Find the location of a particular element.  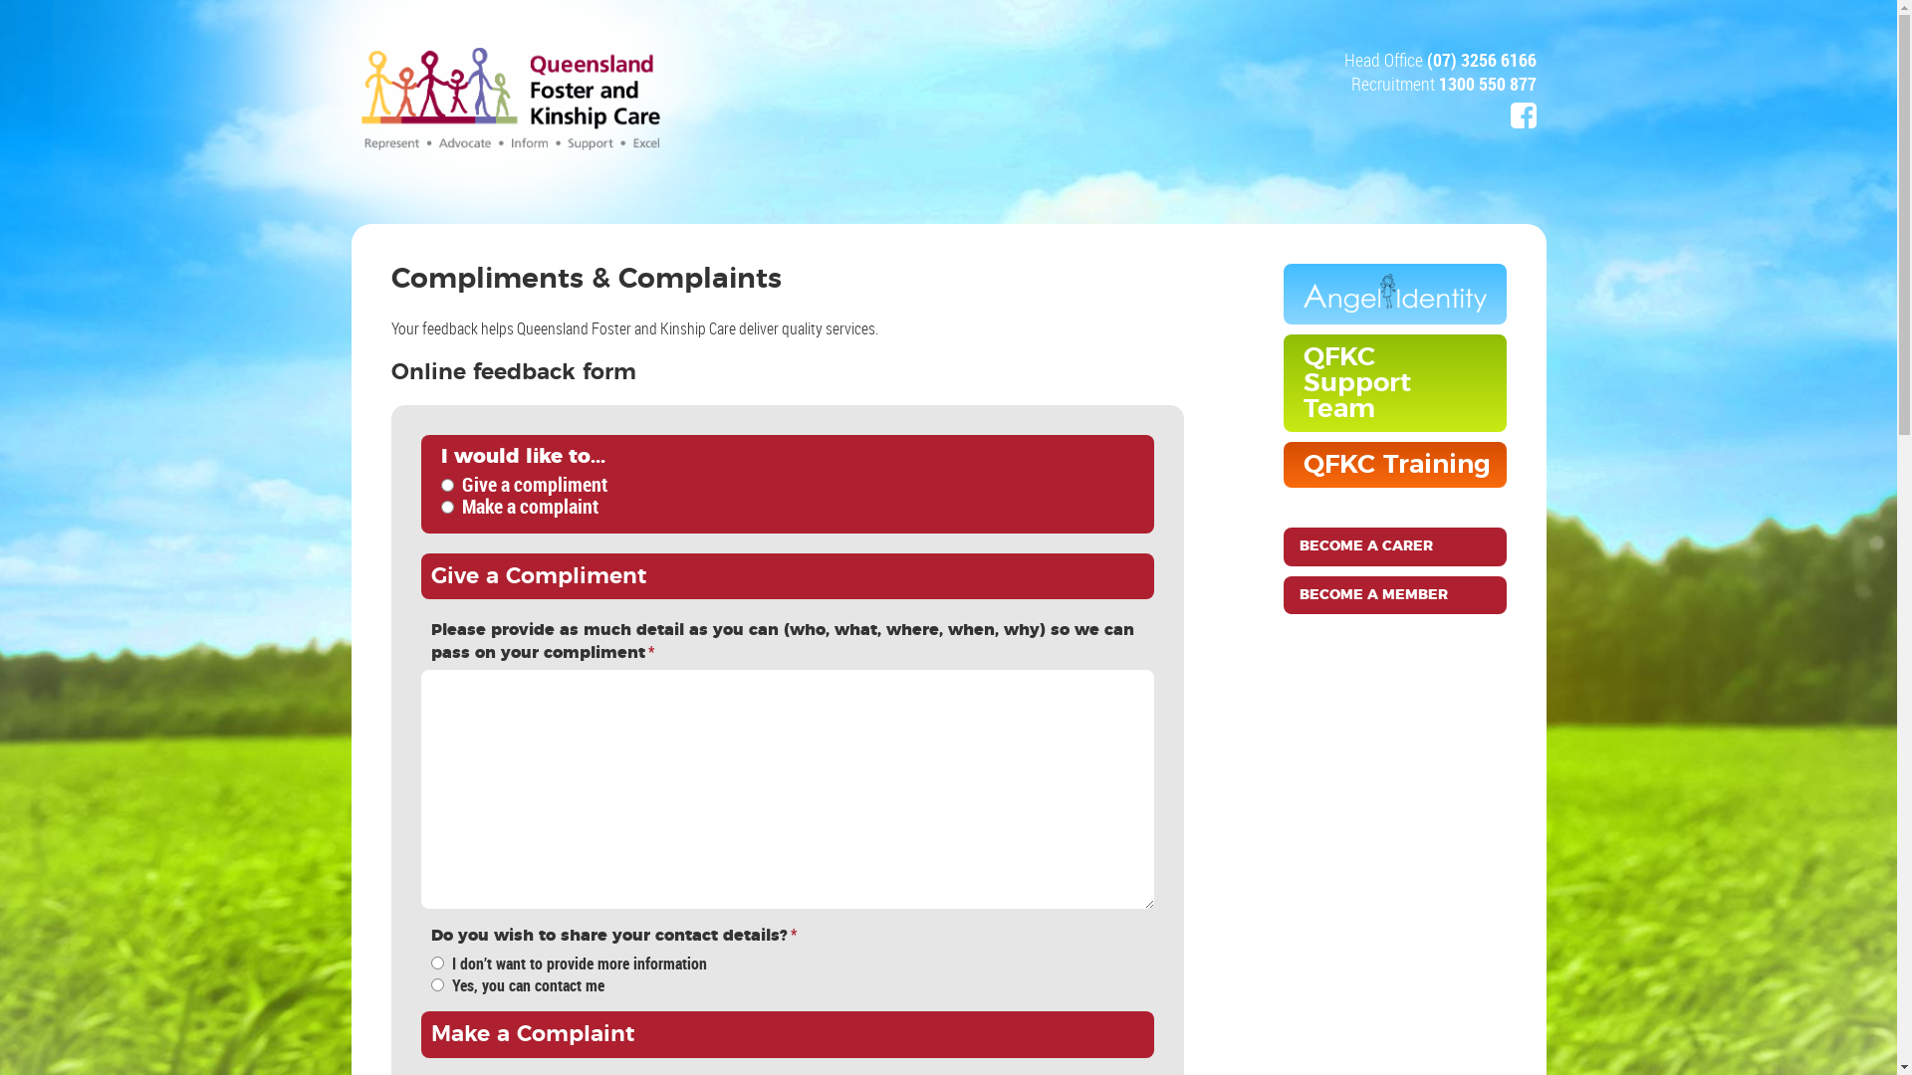

BECOME A MEMBER is located at coordinates (1394, 595).